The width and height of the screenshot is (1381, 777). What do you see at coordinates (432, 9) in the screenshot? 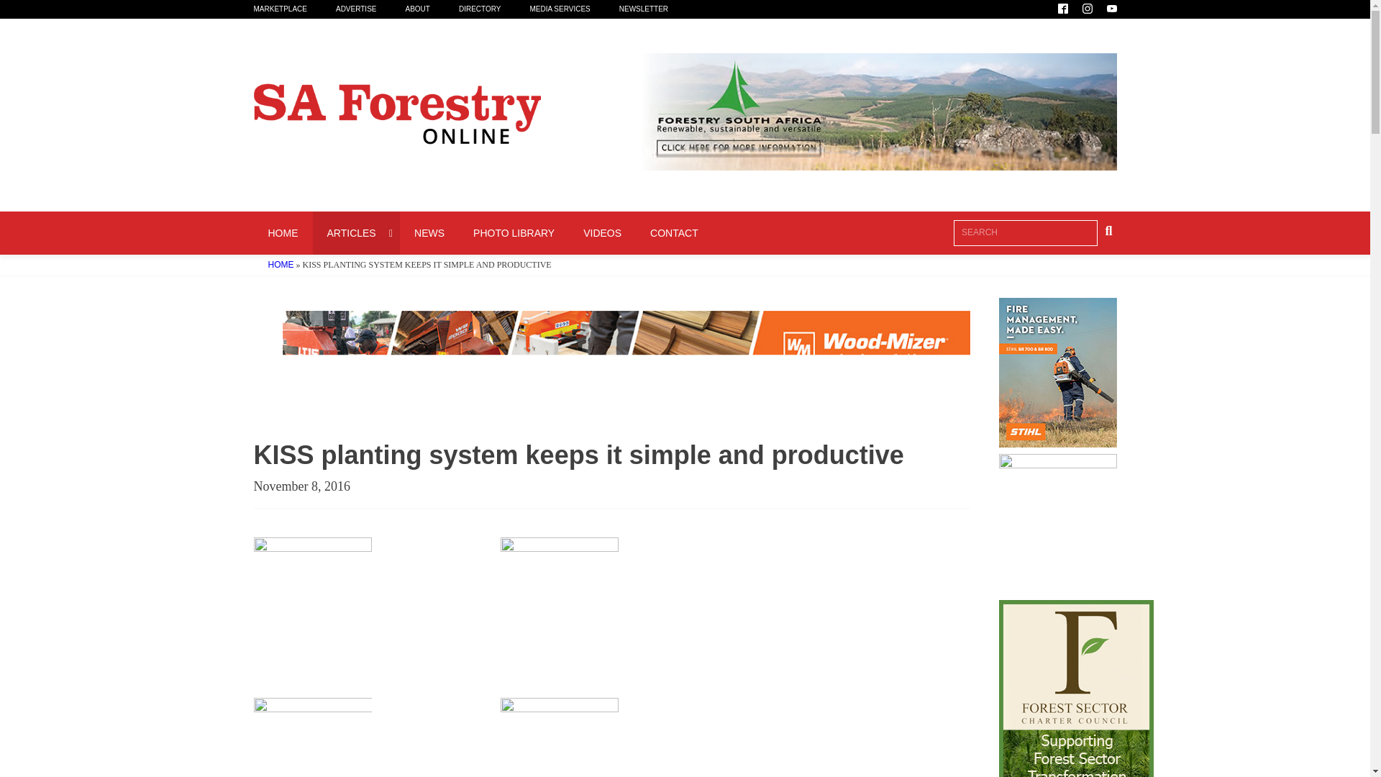
I see `ABOUT` at bounding box center [432, 9].